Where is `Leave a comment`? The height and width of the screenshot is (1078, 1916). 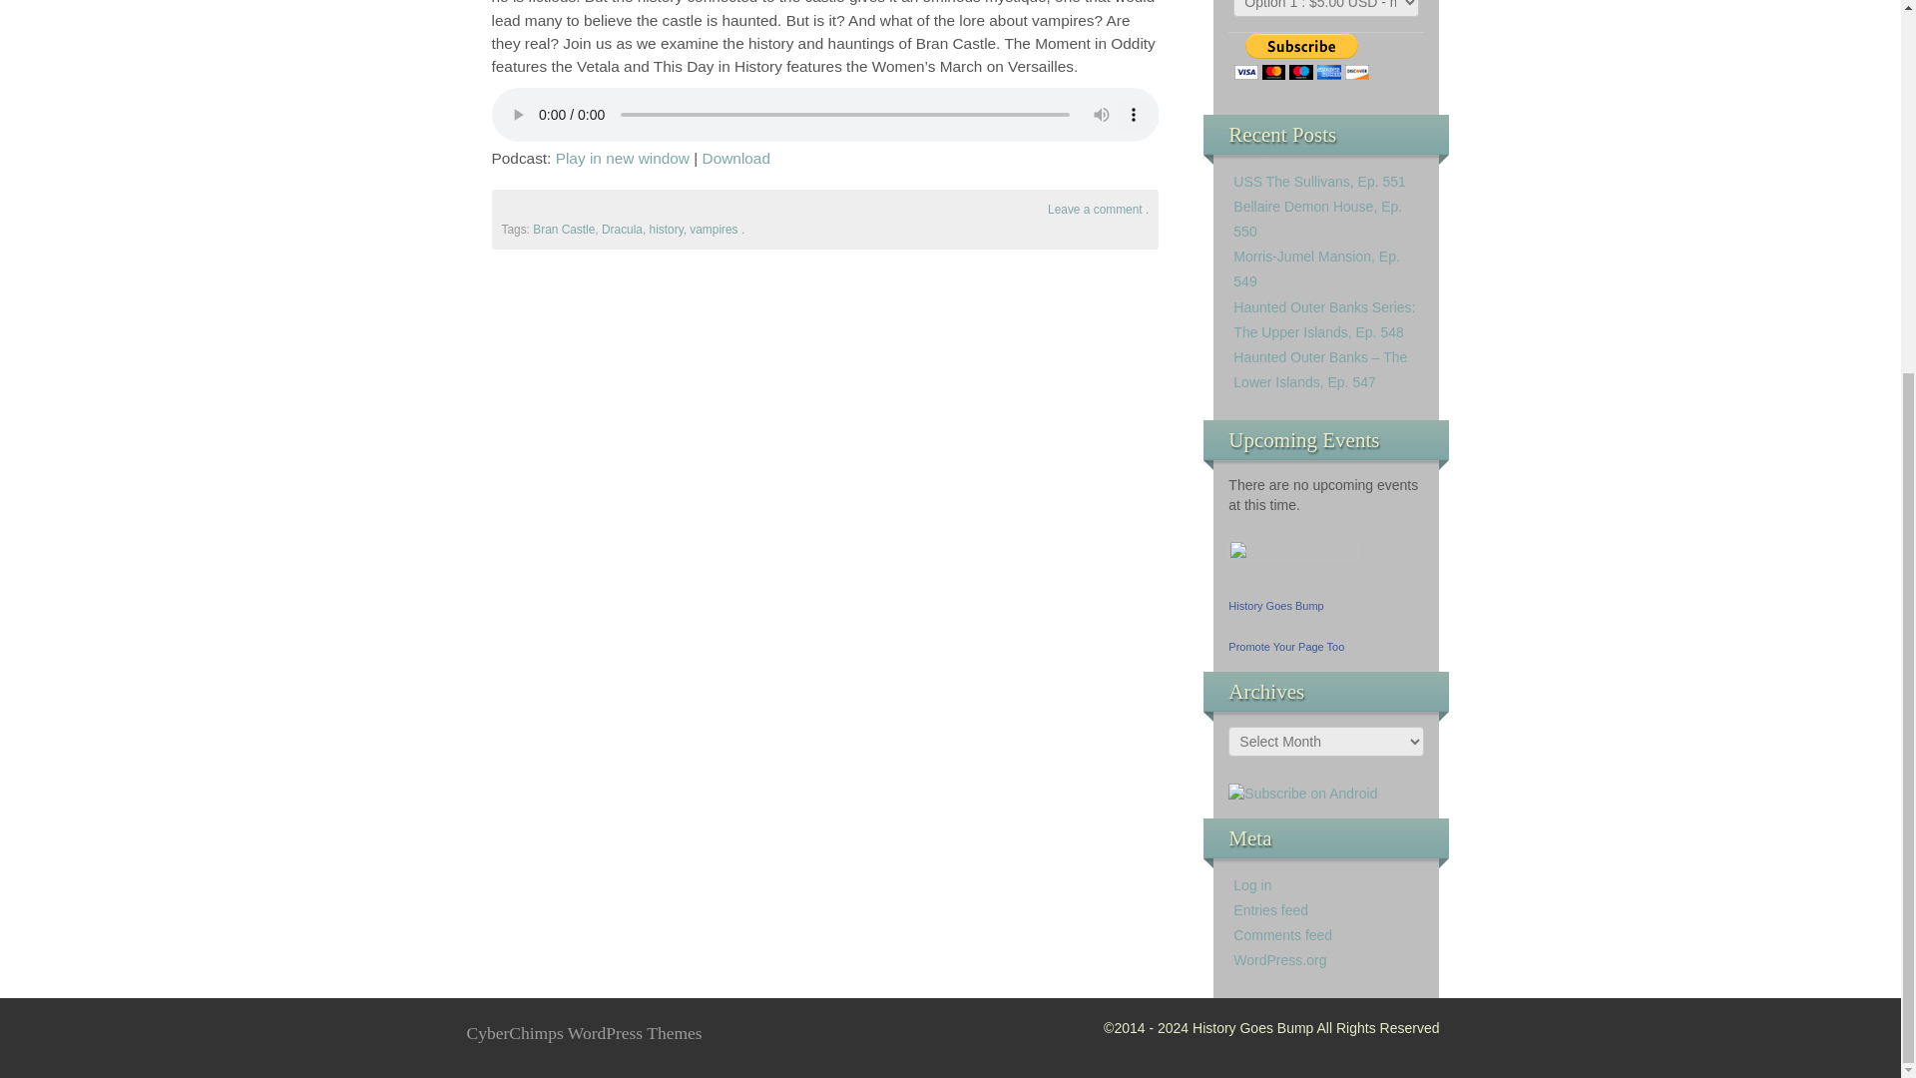
Leave a comment is located at coordinates (1095, 210).